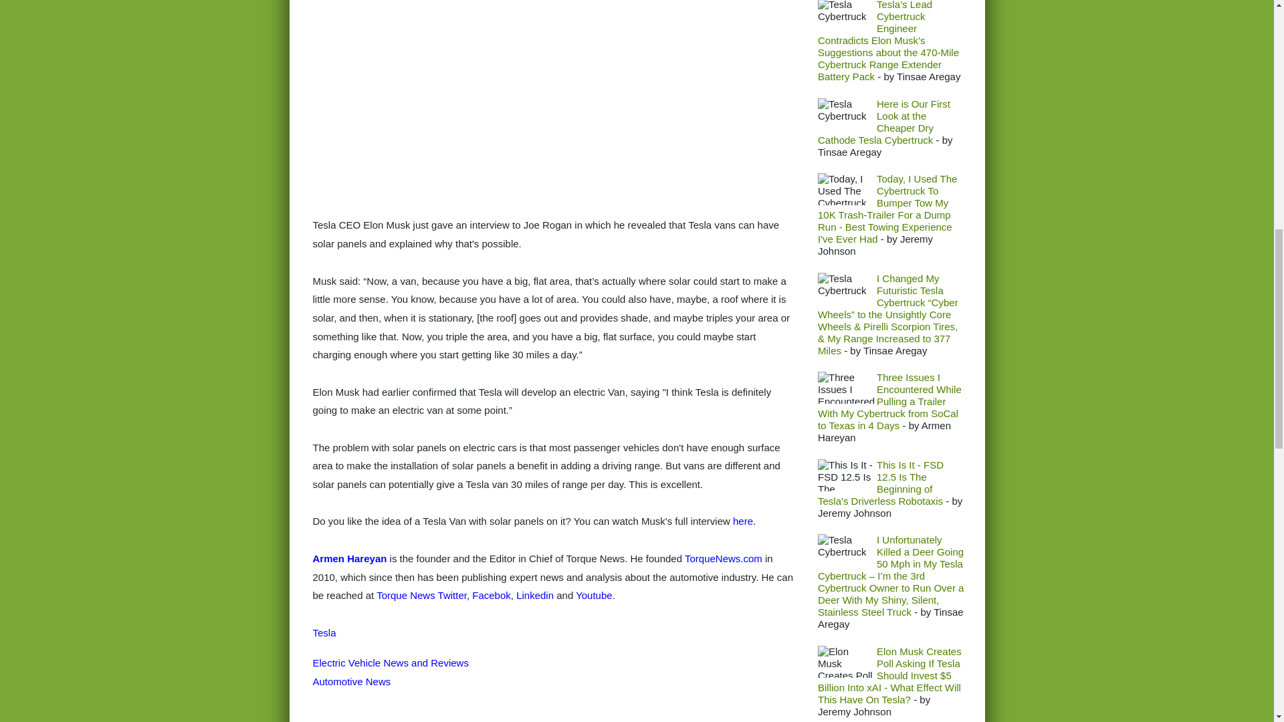 The image size is (1284, 722). I want to click on Facebok, so click(492, 595).